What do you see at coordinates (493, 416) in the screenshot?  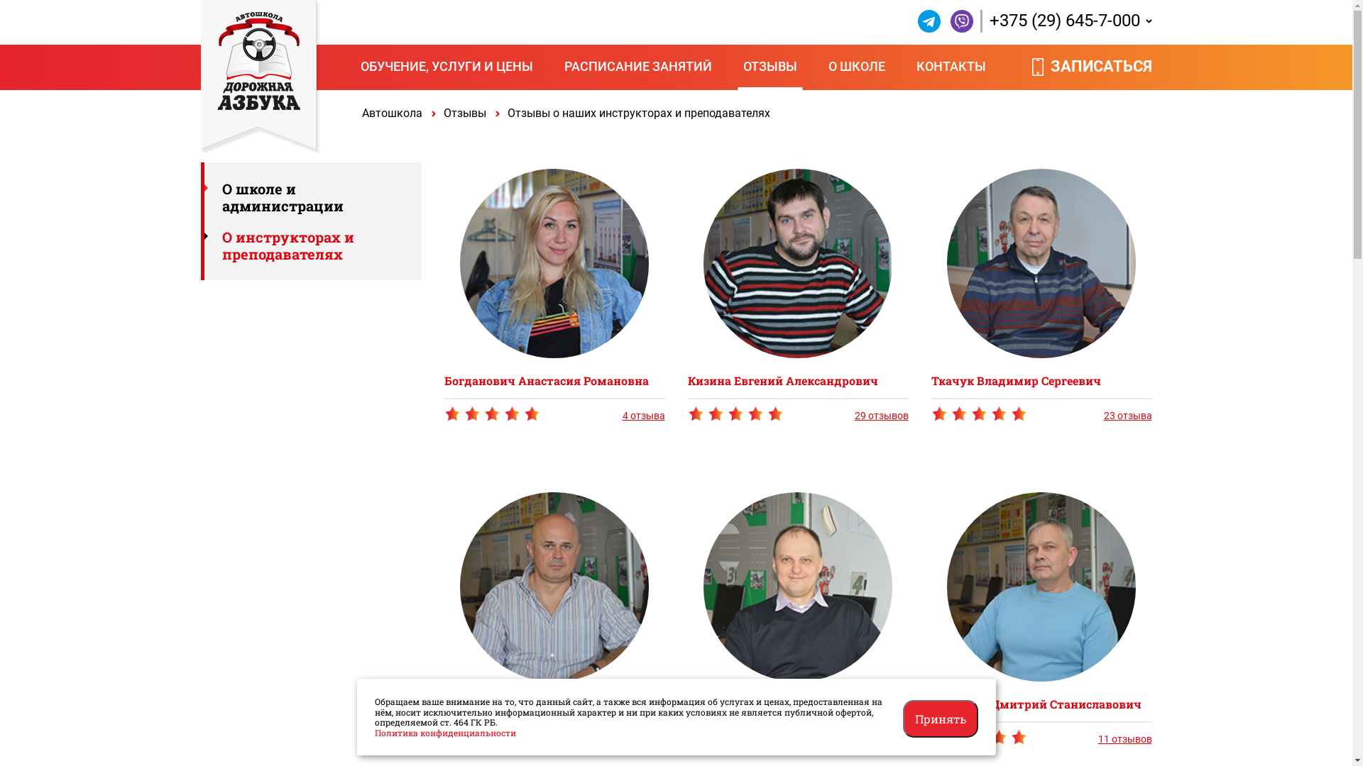 I see `gorgeous` at bounding box center [493, 416].